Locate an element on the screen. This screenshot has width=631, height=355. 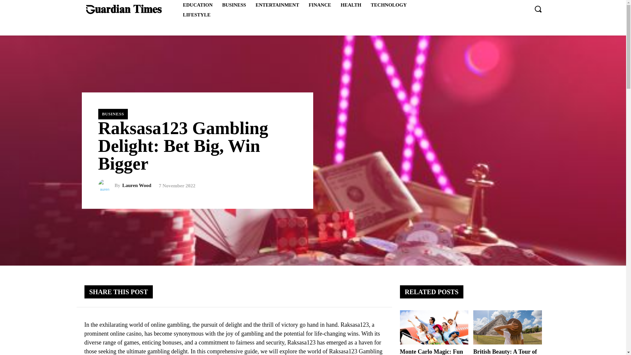
Monte Carlo Magic: Fun in the Lap of Luxury is located at coordinates (431, 352).